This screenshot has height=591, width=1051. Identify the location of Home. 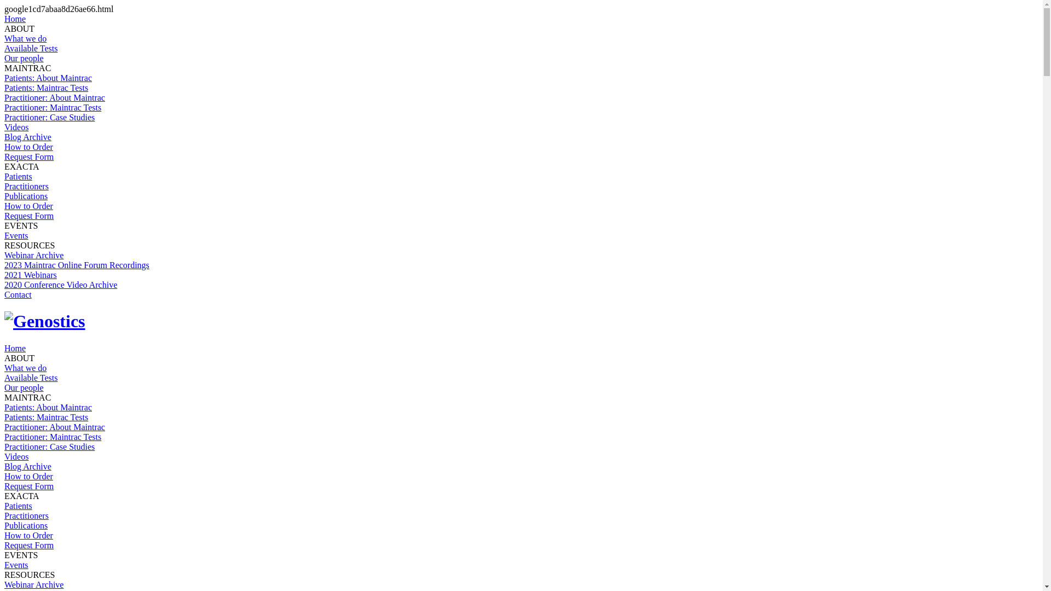
(15, 348).